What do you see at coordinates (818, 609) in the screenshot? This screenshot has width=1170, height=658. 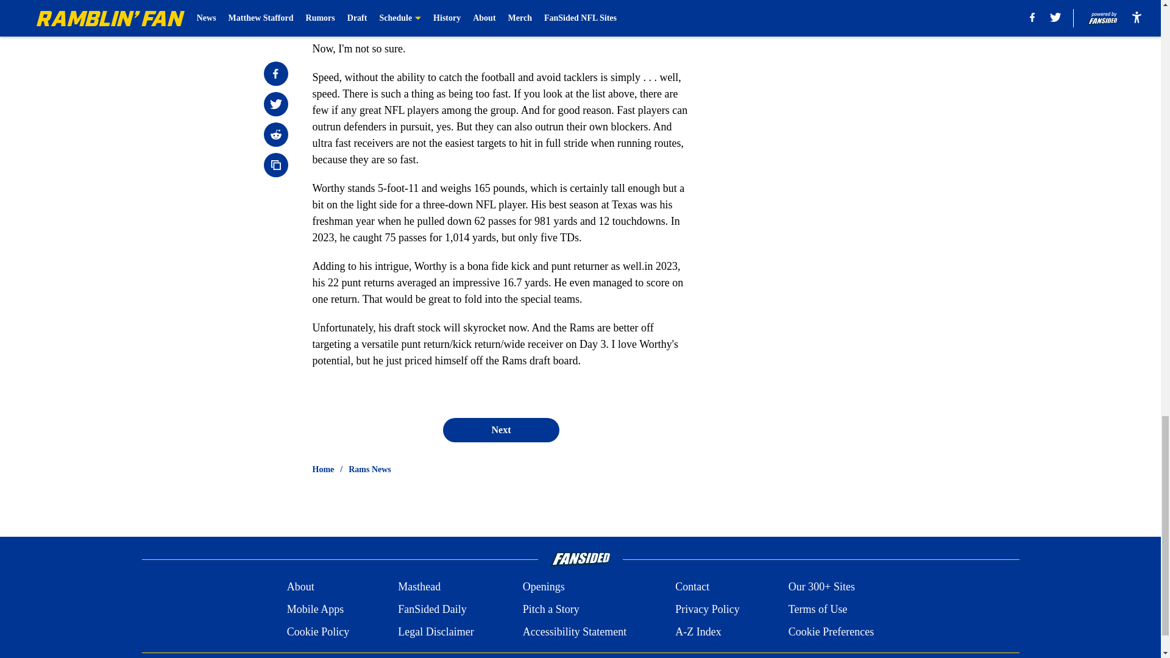 I see `Terms of Use` at bounding box center [818, 609].